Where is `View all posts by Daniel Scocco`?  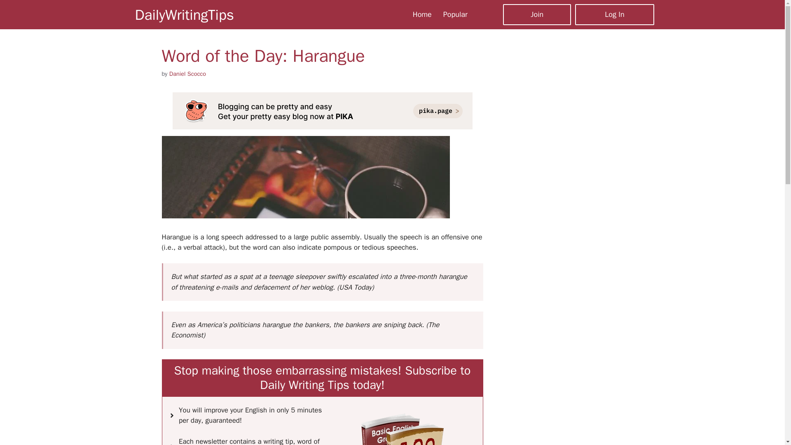
View all posts by Daniel Scocco is located at coordinates (187, 73).